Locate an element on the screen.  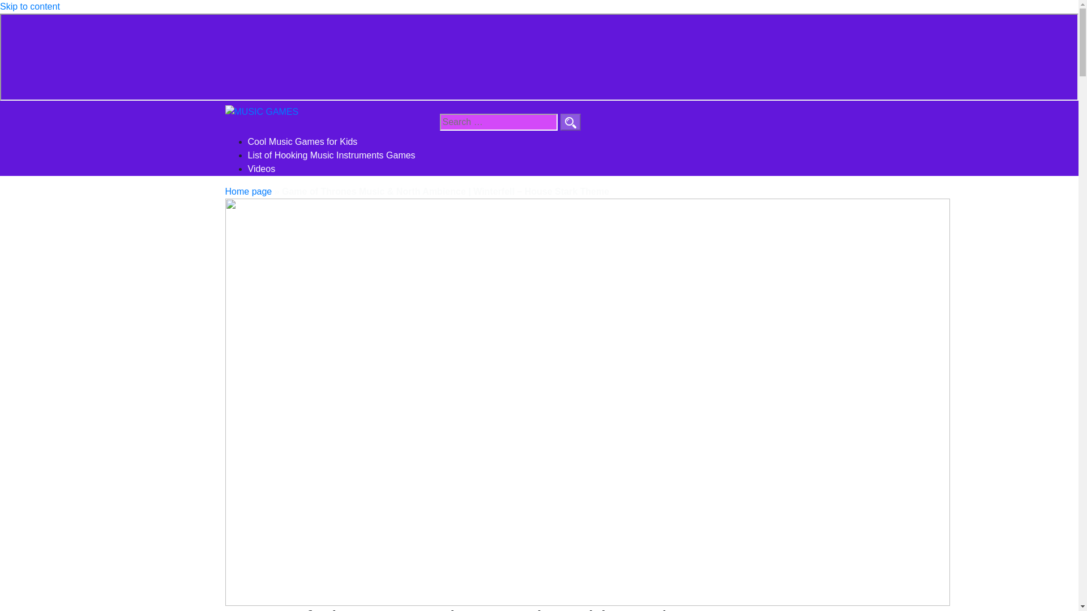
Home page is located at coordinates (249, 191).